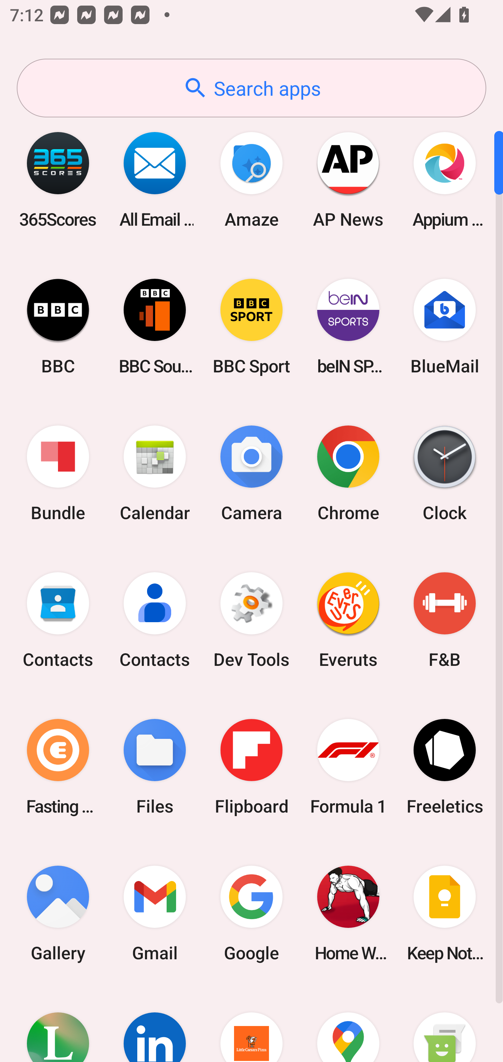 The image size is (503, 1062). I want to click on BlueMail, so click(445, 326).